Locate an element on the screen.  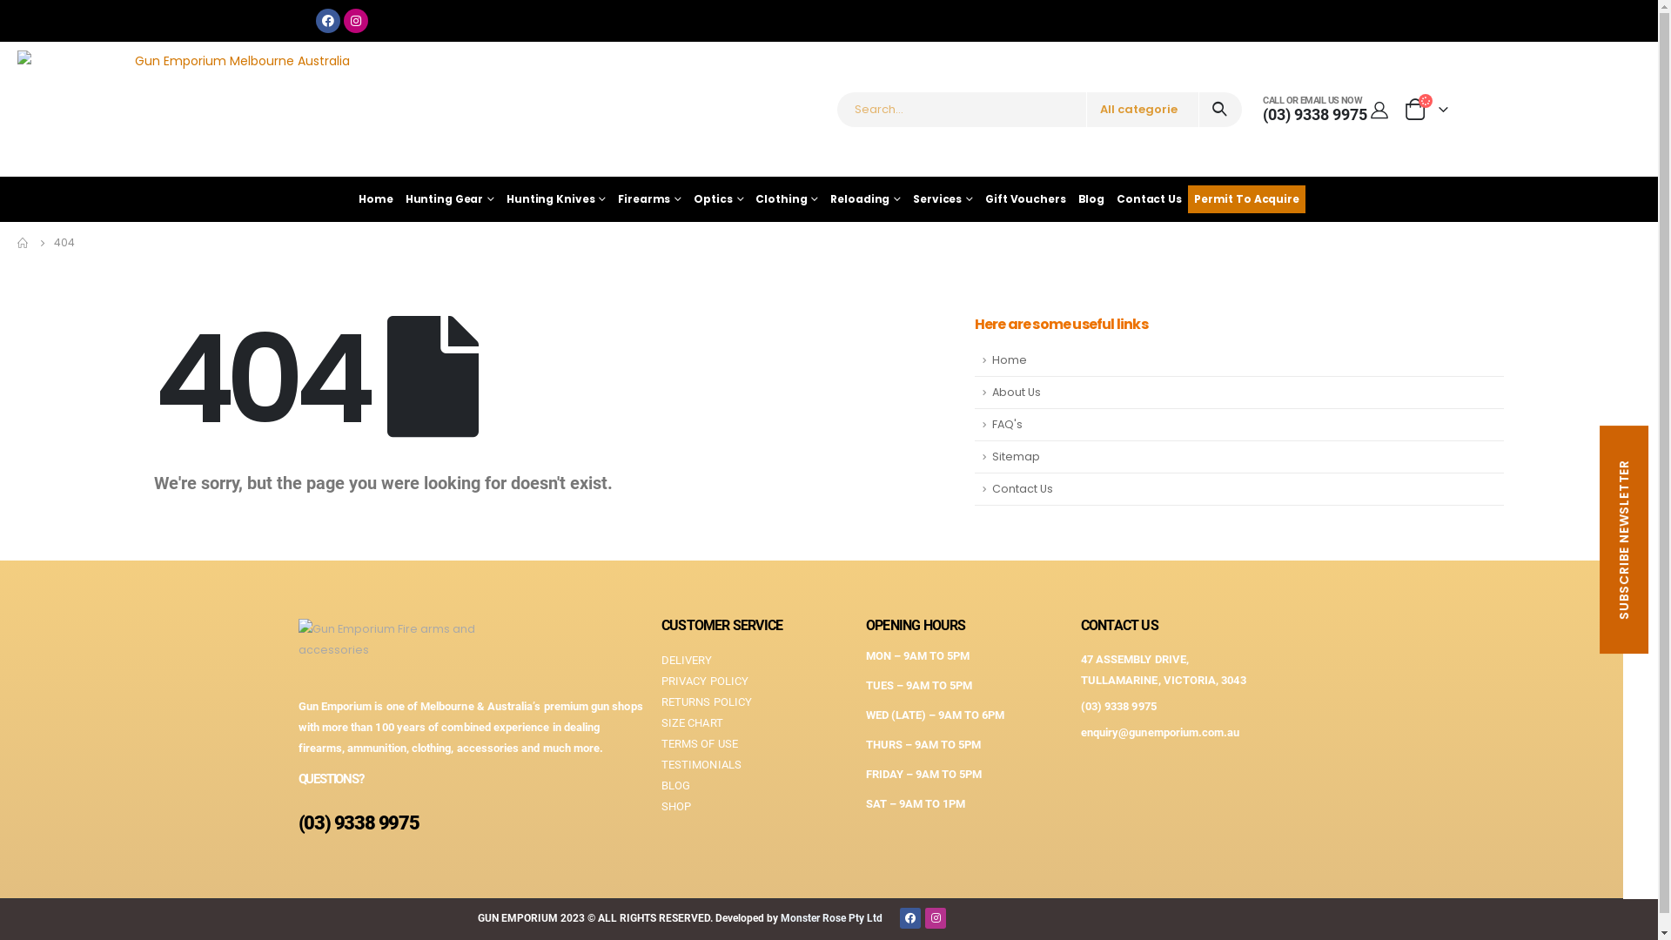
RETURNS POLICY is located at coordinates (755, 702).